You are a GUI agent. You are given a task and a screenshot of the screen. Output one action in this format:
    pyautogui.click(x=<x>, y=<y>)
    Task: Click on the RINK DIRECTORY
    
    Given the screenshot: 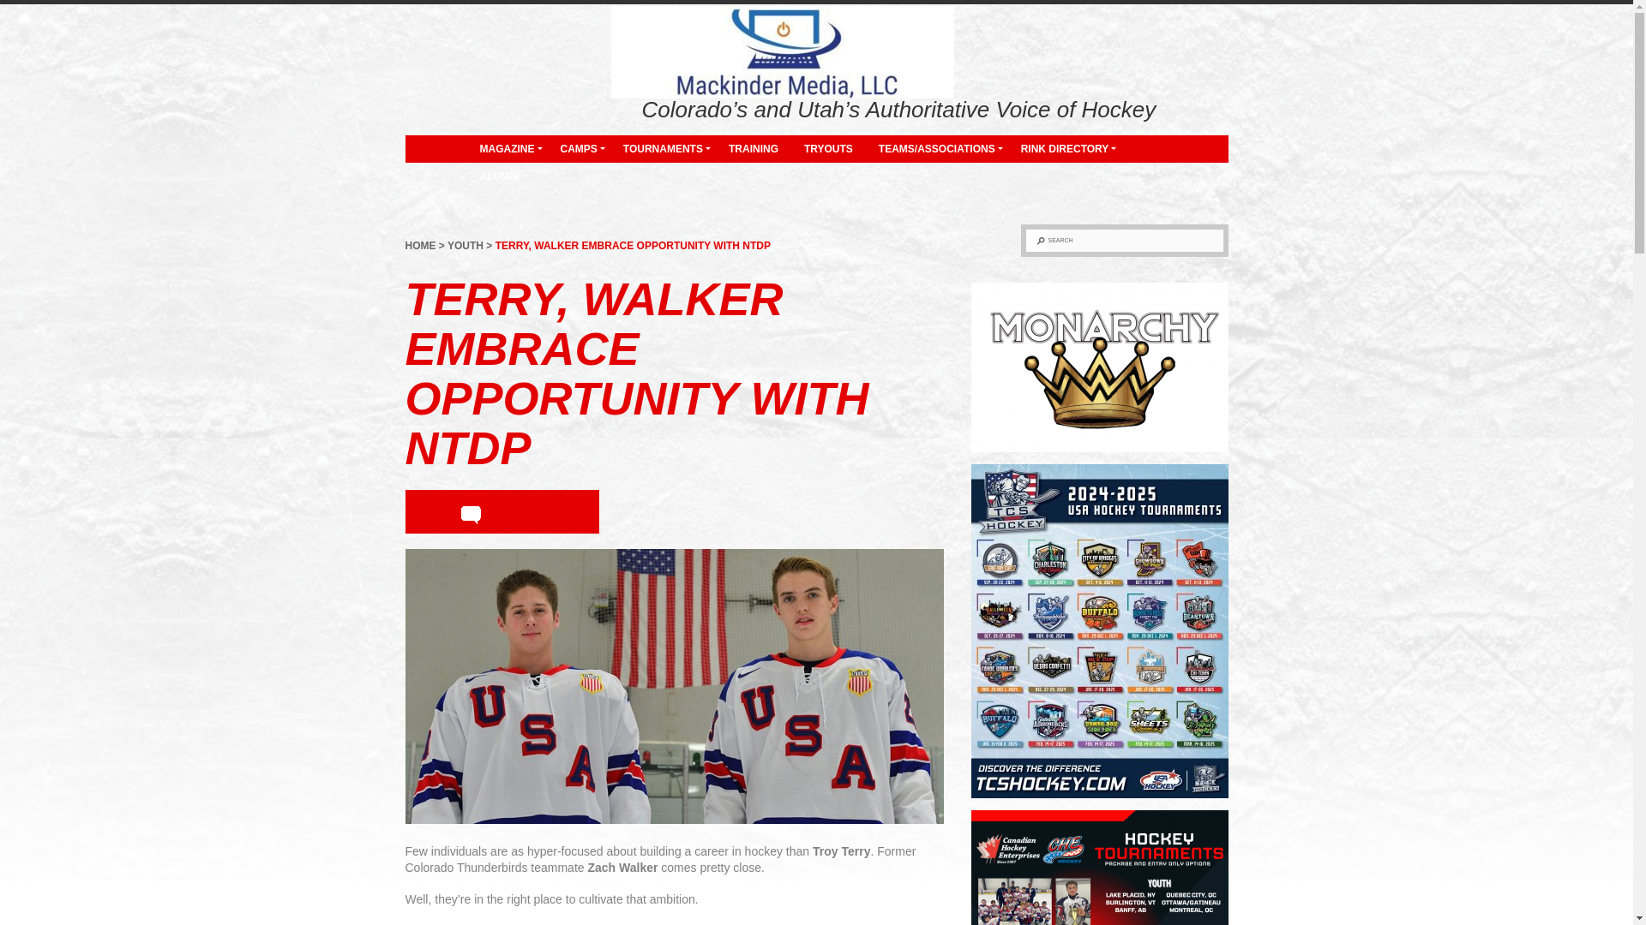 What is the action you would take?
    pyautogui.click(x=1065, y=149)
    